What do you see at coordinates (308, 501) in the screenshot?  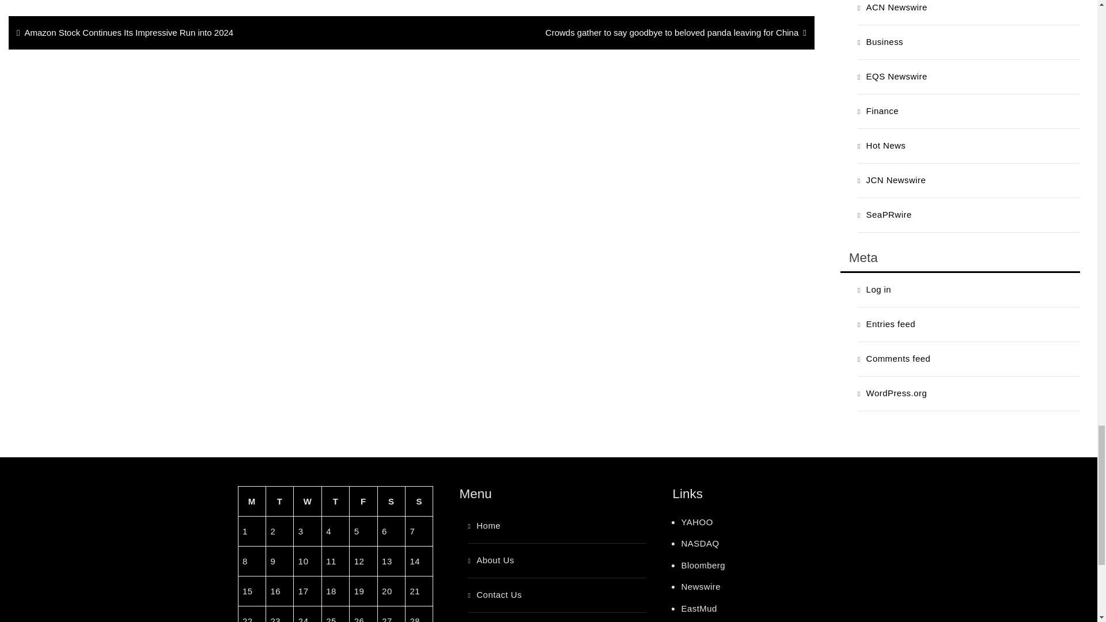 I see `Wednesday` at bounding box center [308, 501].